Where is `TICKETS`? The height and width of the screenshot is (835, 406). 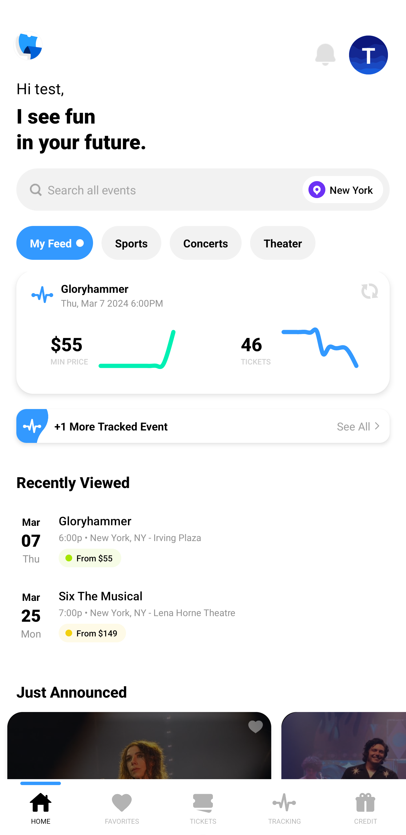
TICKETS is located at coordinates (203, 807).